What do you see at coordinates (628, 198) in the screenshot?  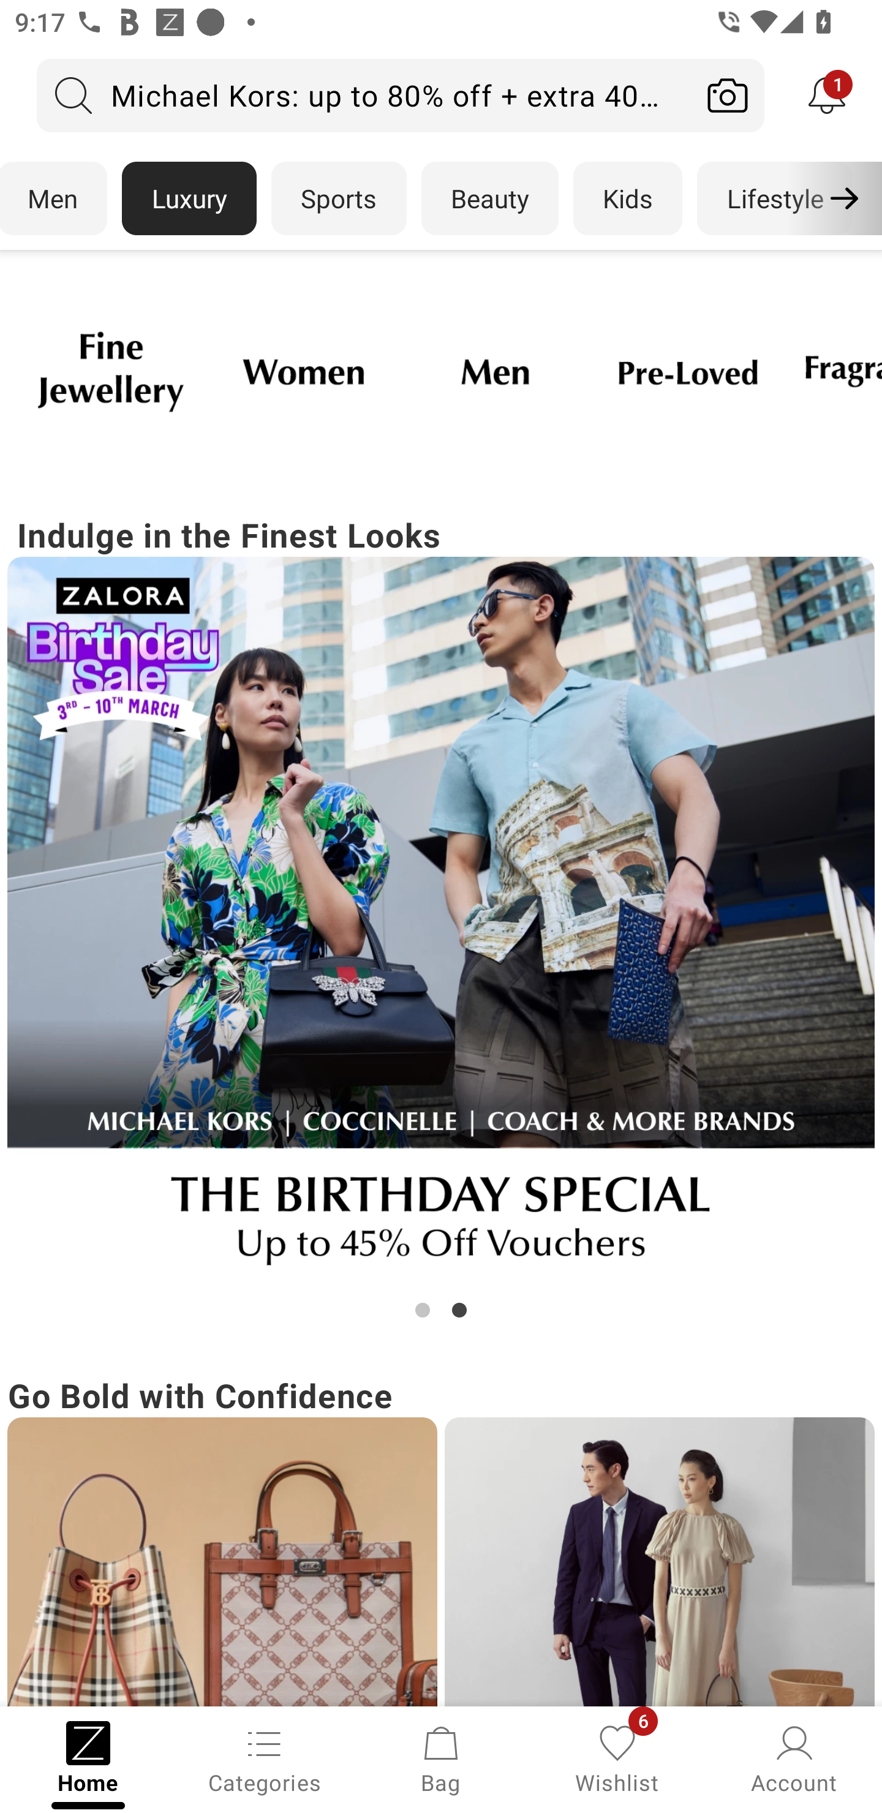 I see `Kids` at bounding box center [628, 198].